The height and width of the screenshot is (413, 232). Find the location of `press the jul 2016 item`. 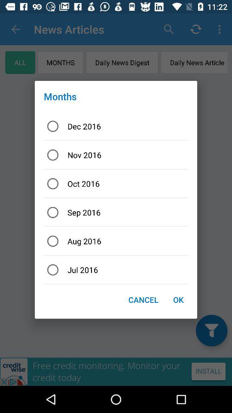

press the jul 2016 item is located at coordinates (116, 269).